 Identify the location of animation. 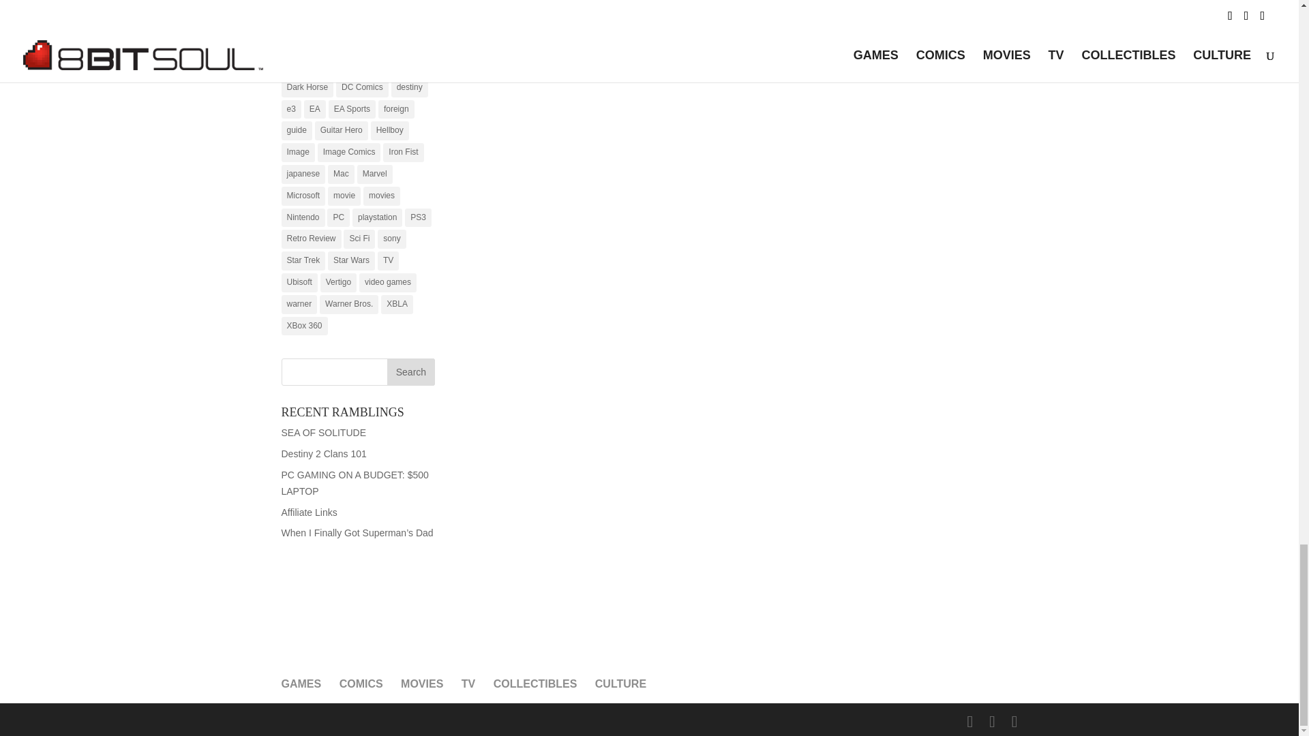
(387, 5).